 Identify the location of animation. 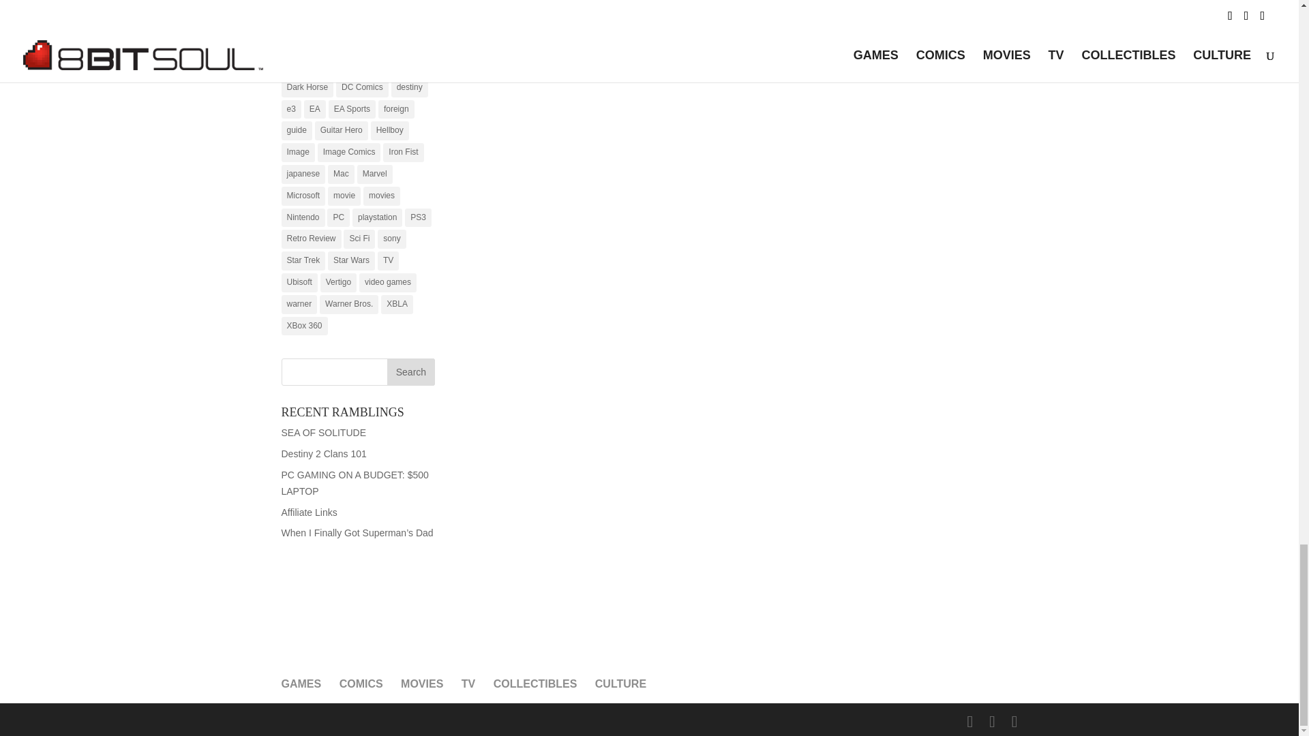
(387, 5).